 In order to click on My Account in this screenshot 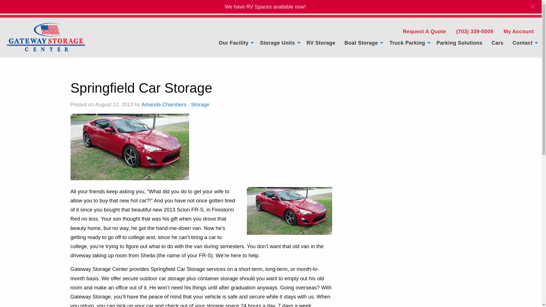, I will do `click(519, 31)`.